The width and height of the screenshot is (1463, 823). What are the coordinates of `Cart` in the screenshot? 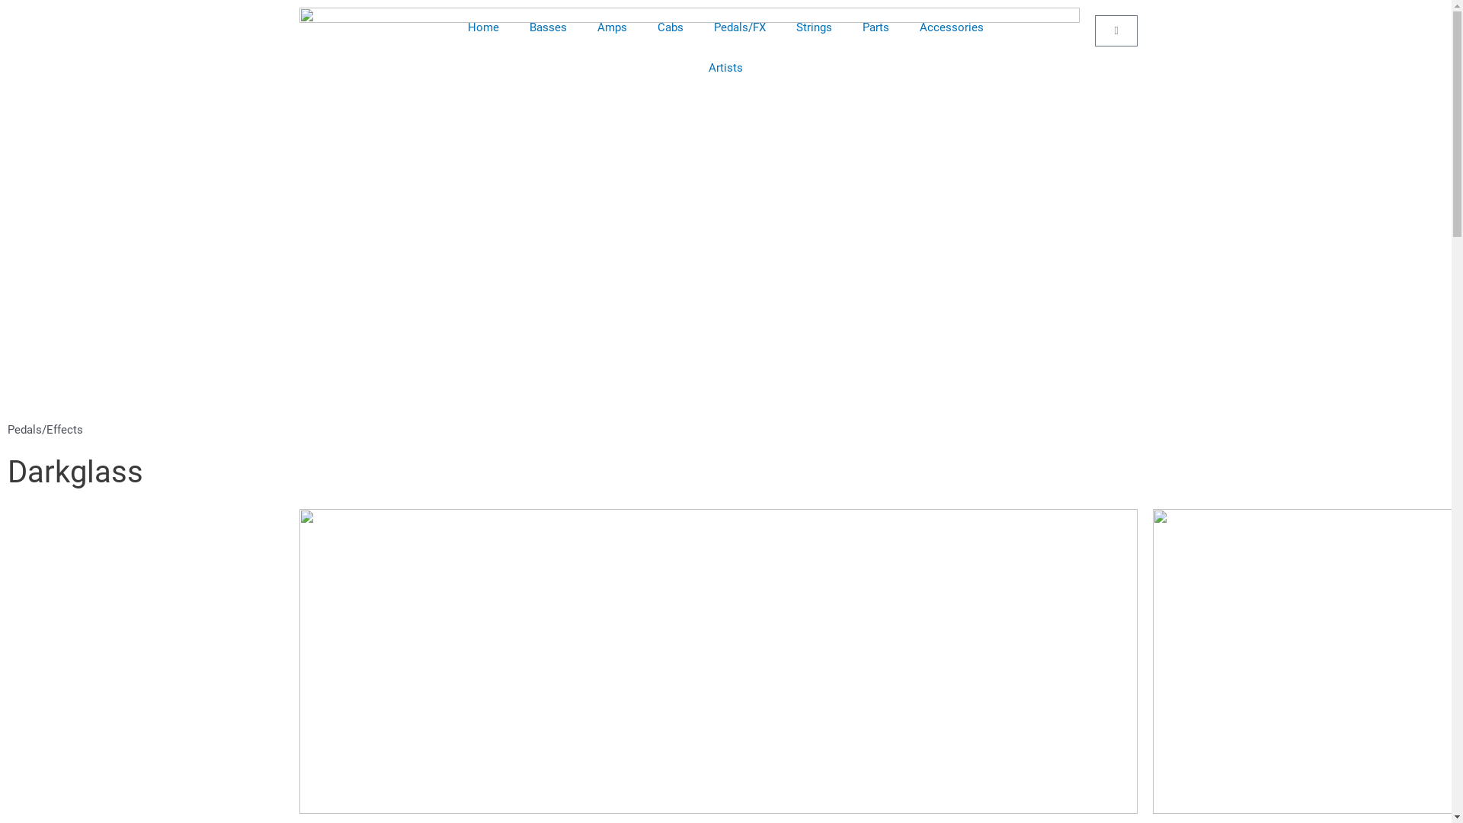 It's located at (1116, 30).